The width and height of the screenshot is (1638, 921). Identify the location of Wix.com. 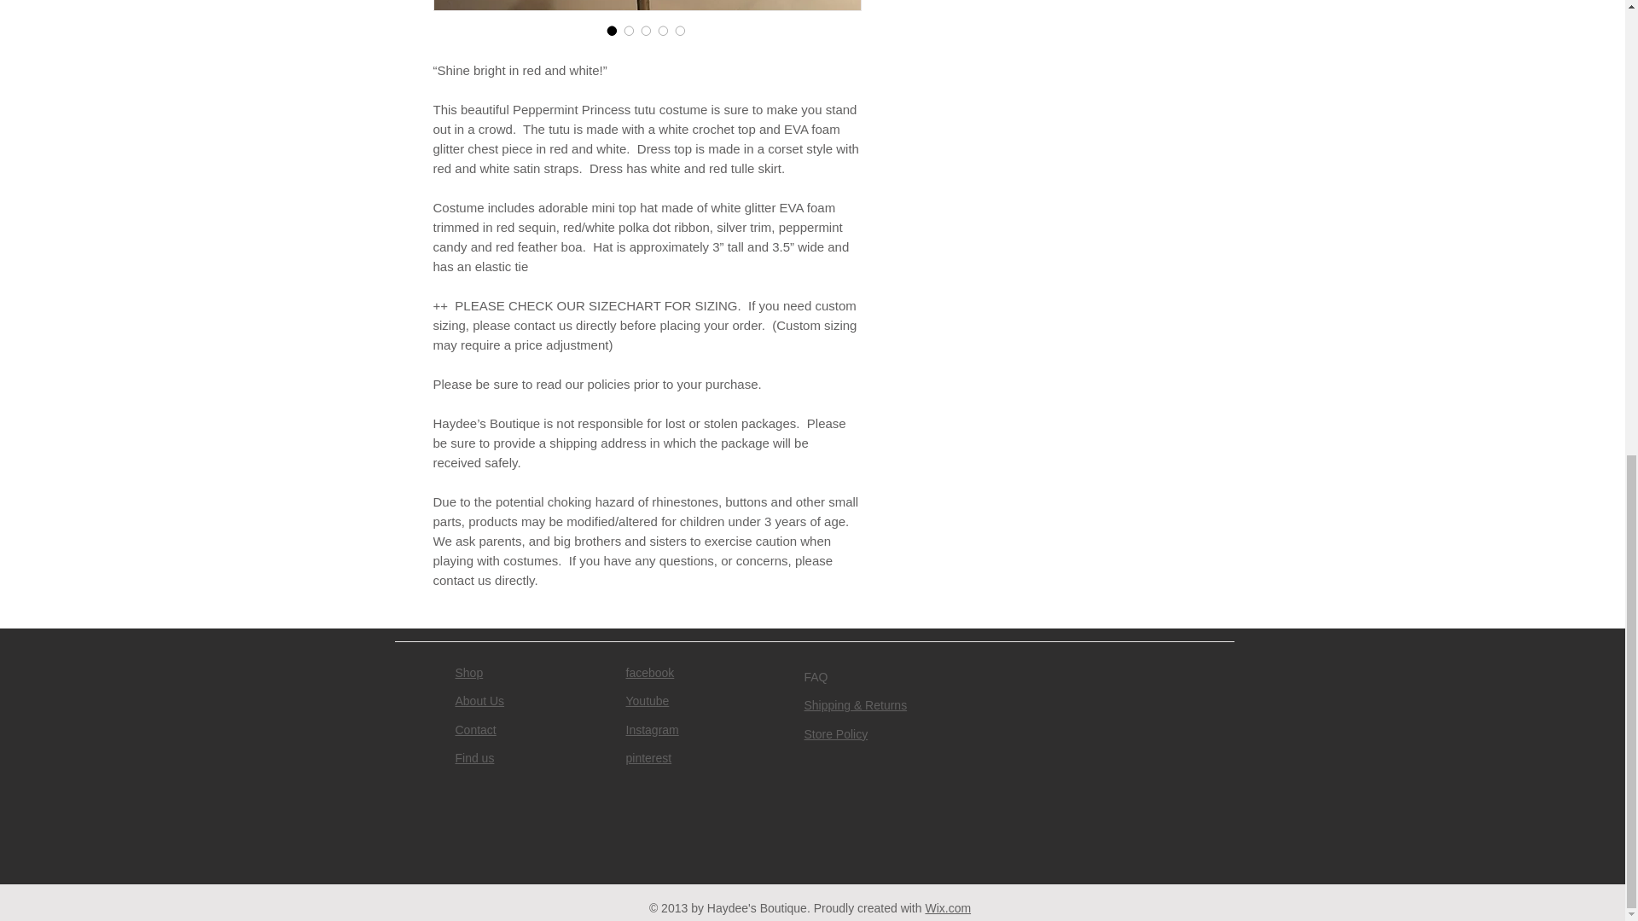
(948, 908).